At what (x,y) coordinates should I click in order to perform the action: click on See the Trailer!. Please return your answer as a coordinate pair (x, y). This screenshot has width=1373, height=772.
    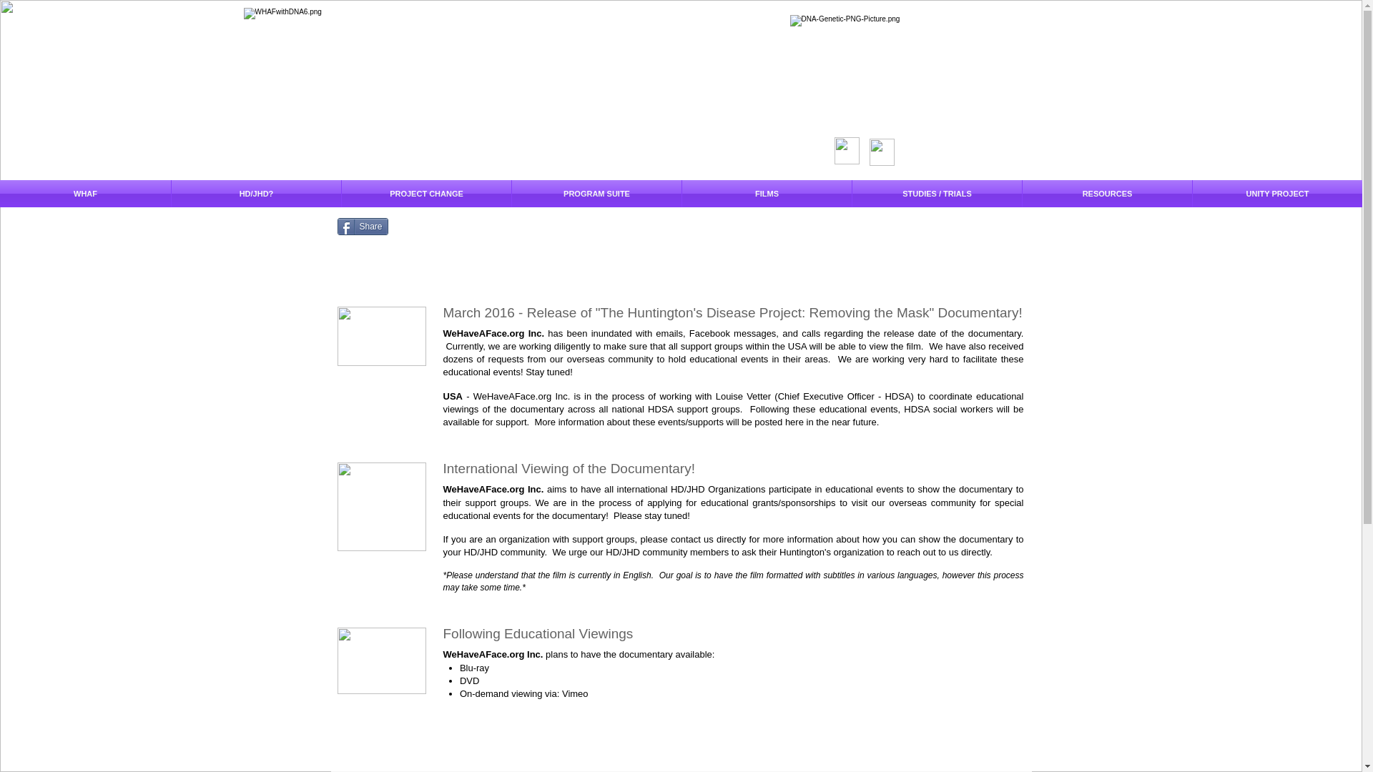
    Looking at the image, I should click on (382, 336).